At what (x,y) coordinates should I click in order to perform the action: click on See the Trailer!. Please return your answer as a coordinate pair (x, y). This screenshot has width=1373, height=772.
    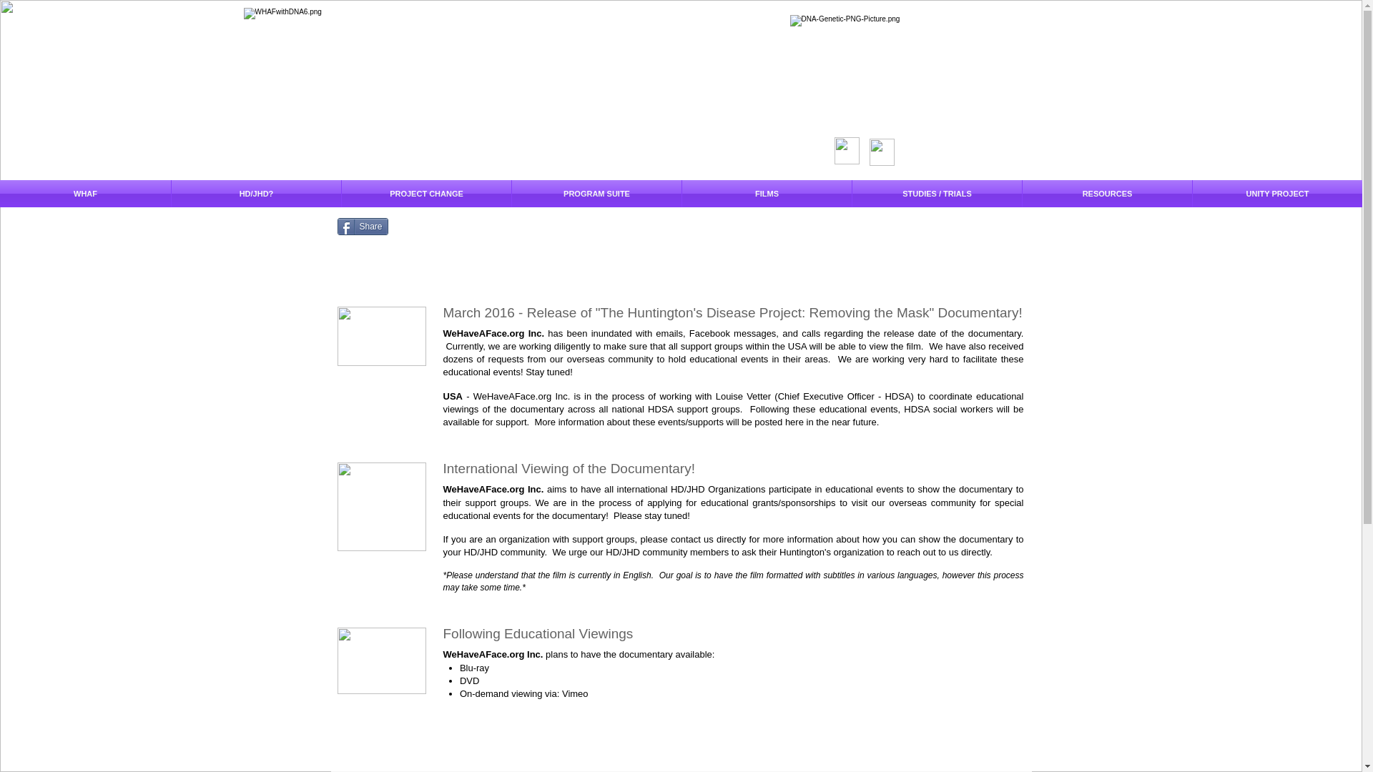
    Looking at the image, I should click on (382, 336).